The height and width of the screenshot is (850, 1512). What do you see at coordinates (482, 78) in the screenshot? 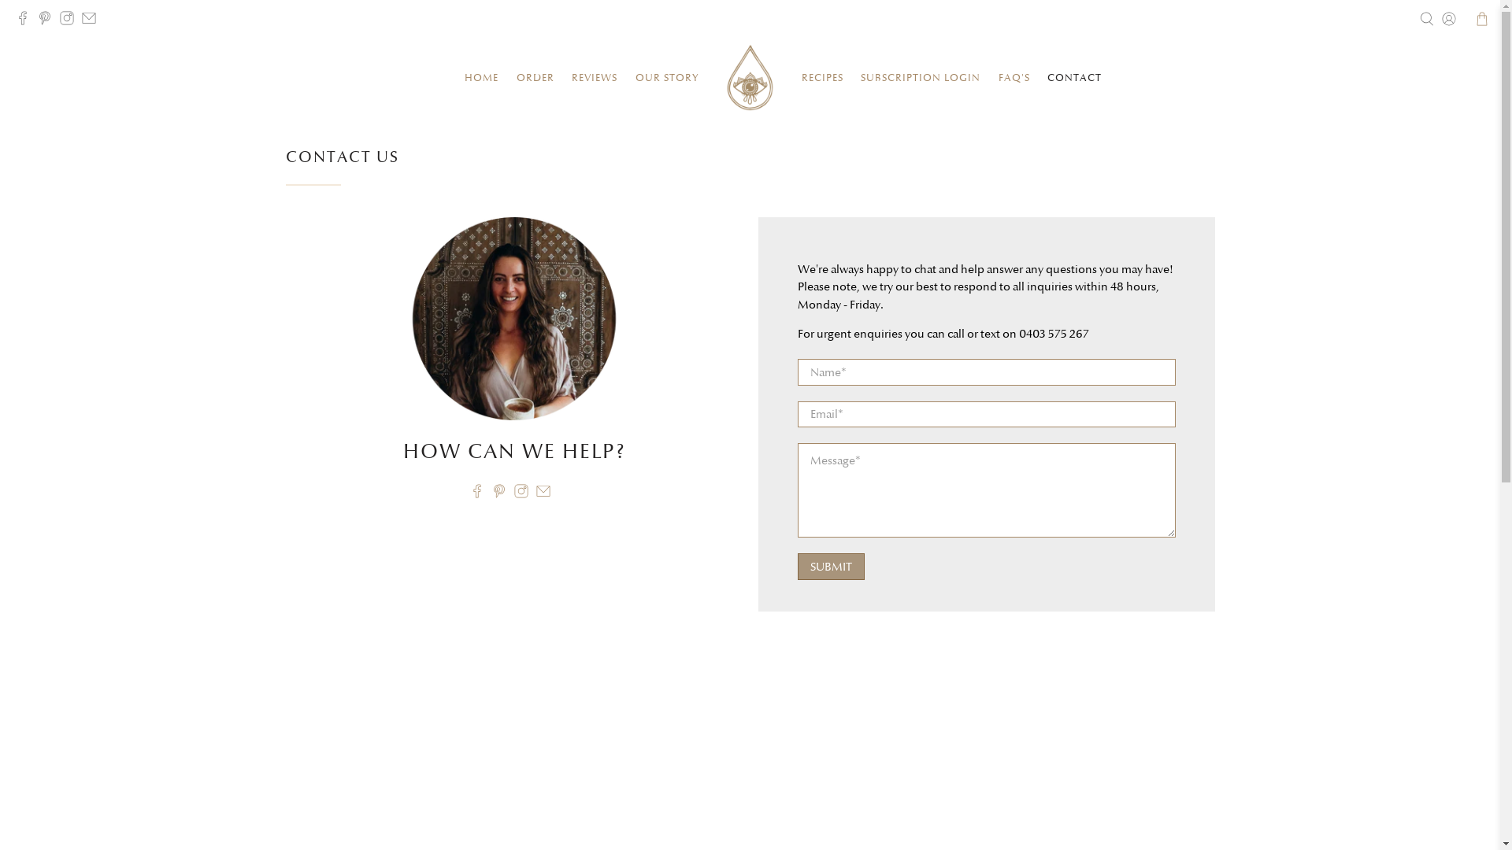
I see `HOME` at bounding box center [482, 78].